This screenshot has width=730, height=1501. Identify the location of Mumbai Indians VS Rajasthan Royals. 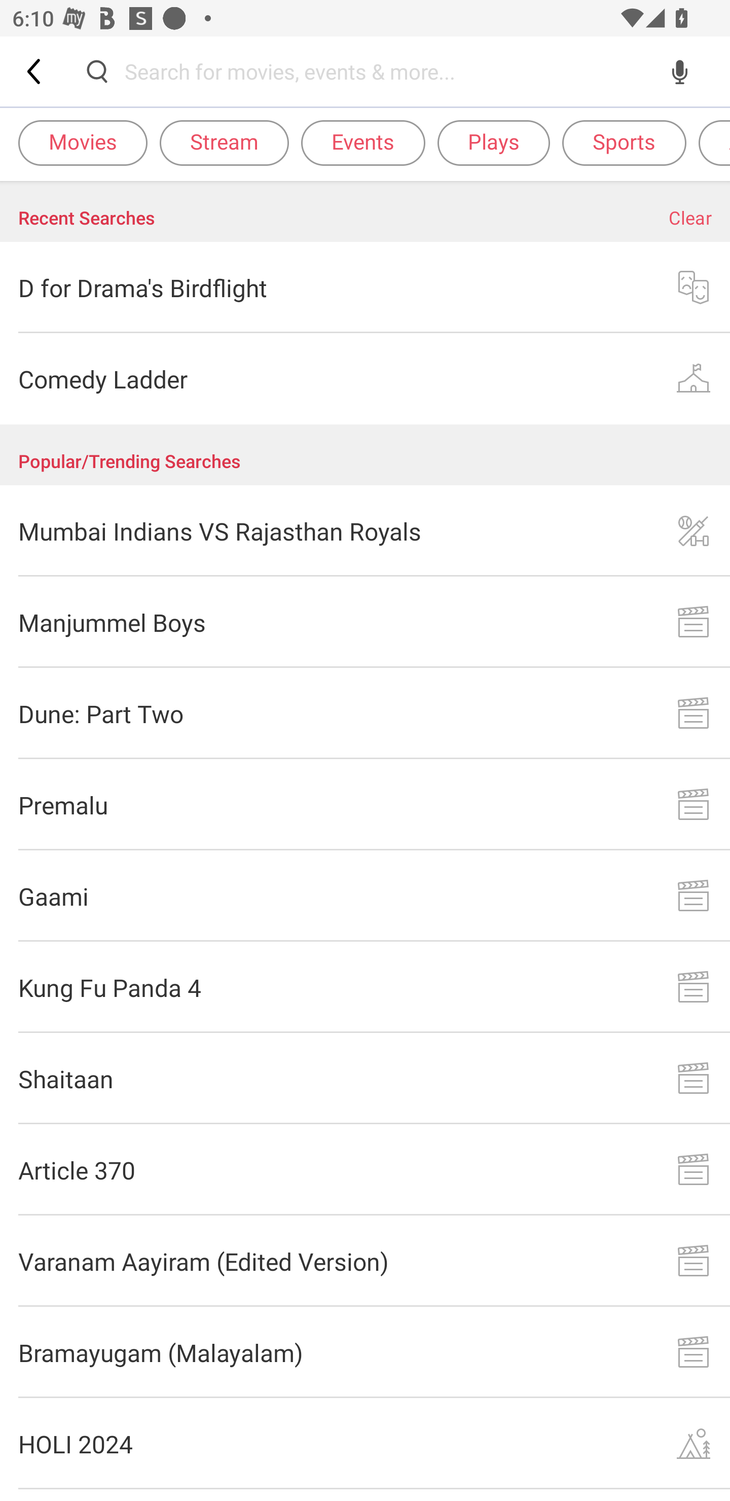
(365, 530).